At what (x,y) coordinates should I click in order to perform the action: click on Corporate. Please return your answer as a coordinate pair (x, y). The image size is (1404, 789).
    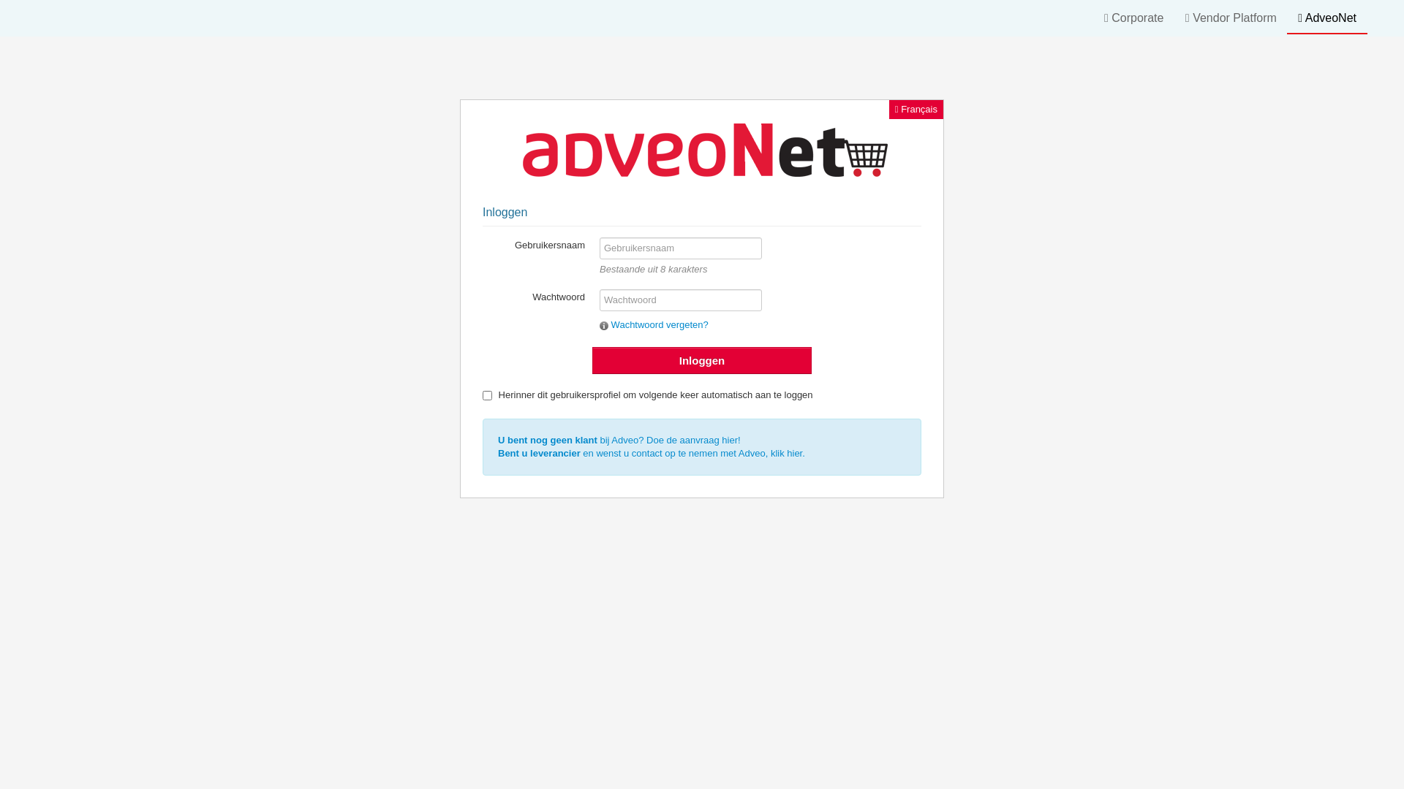
    Looking at the image, I should click on (1136, 18).